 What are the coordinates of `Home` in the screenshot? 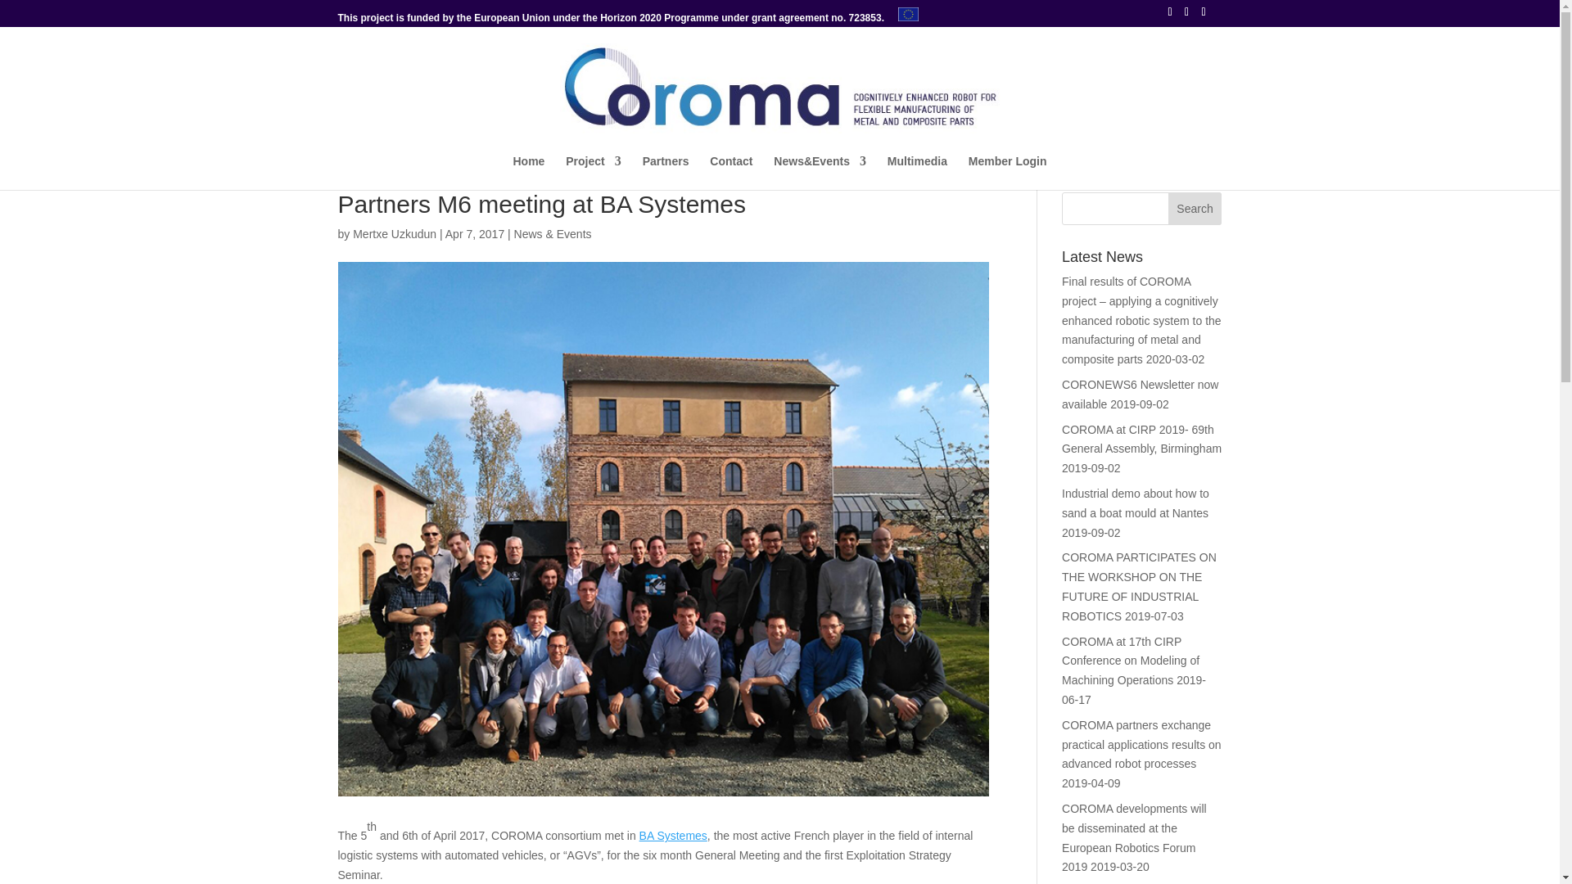 It's located at (527, 173).